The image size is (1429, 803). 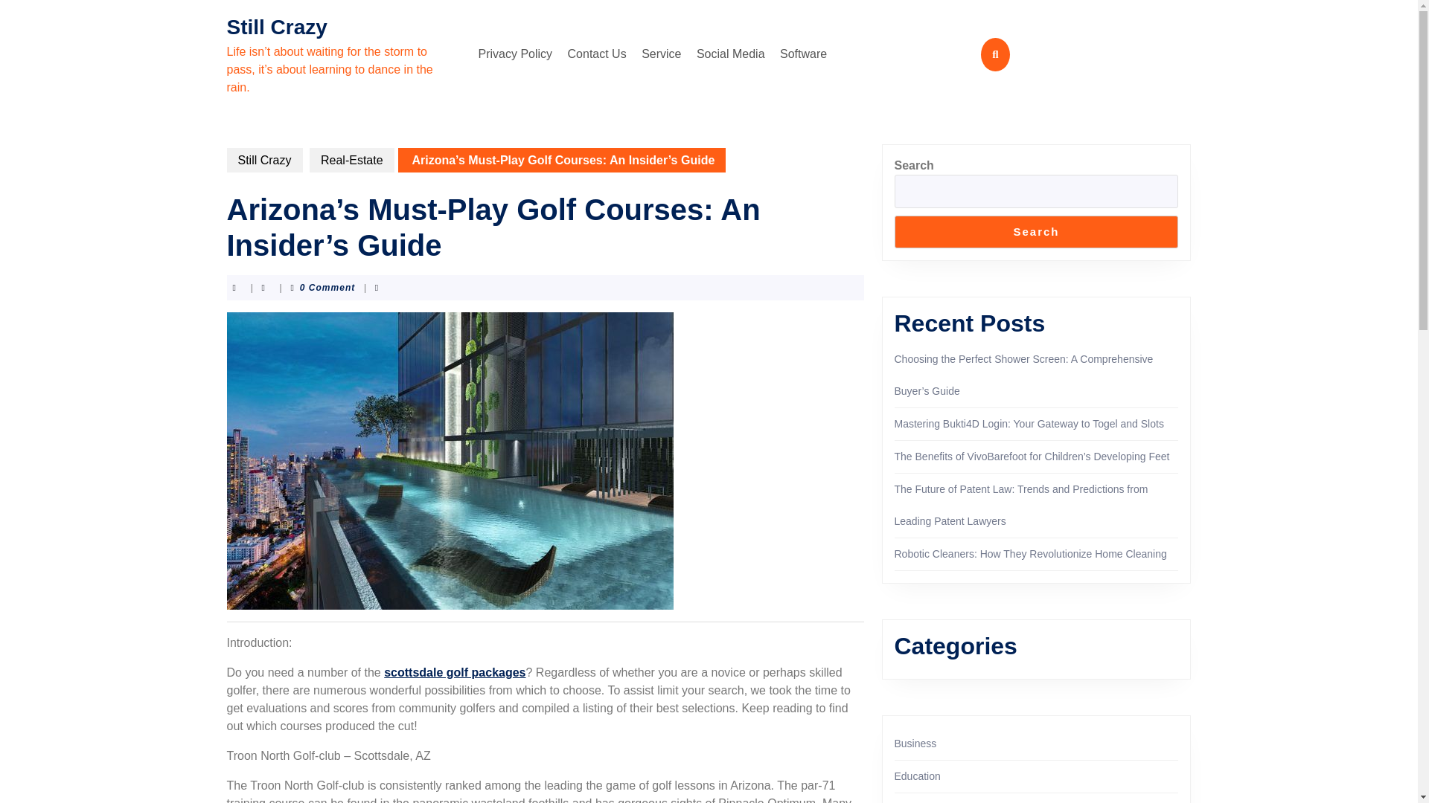 I want to click on Service, so click(x=661, y=54).